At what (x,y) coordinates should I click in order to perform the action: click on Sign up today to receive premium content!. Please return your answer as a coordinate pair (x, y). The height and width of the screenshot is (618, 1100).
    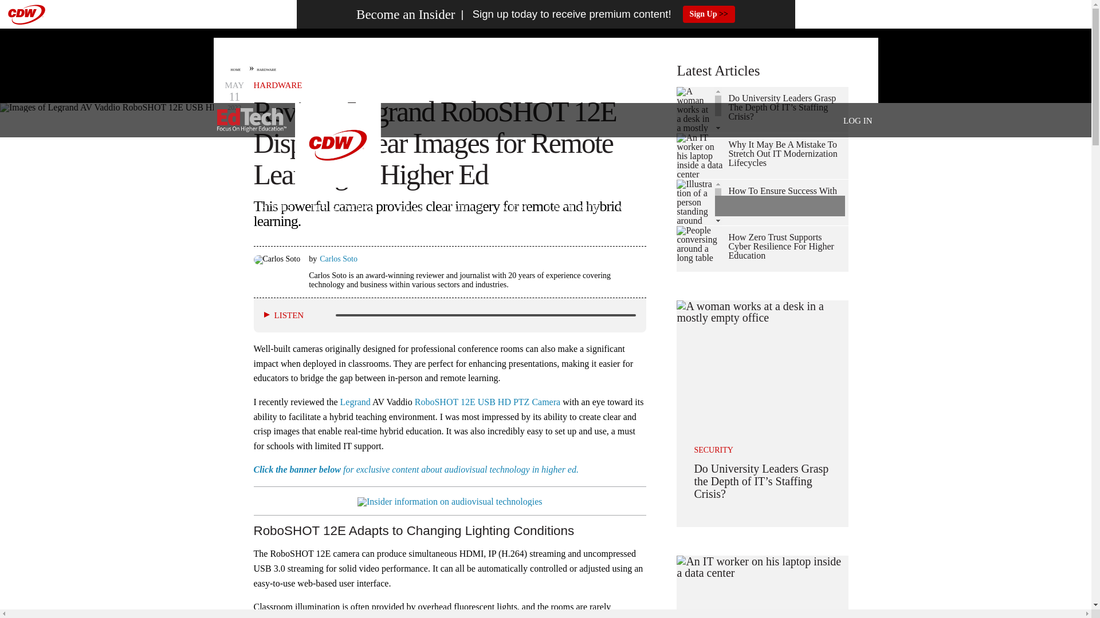
    Looking at the image, I should click on (563, 14).